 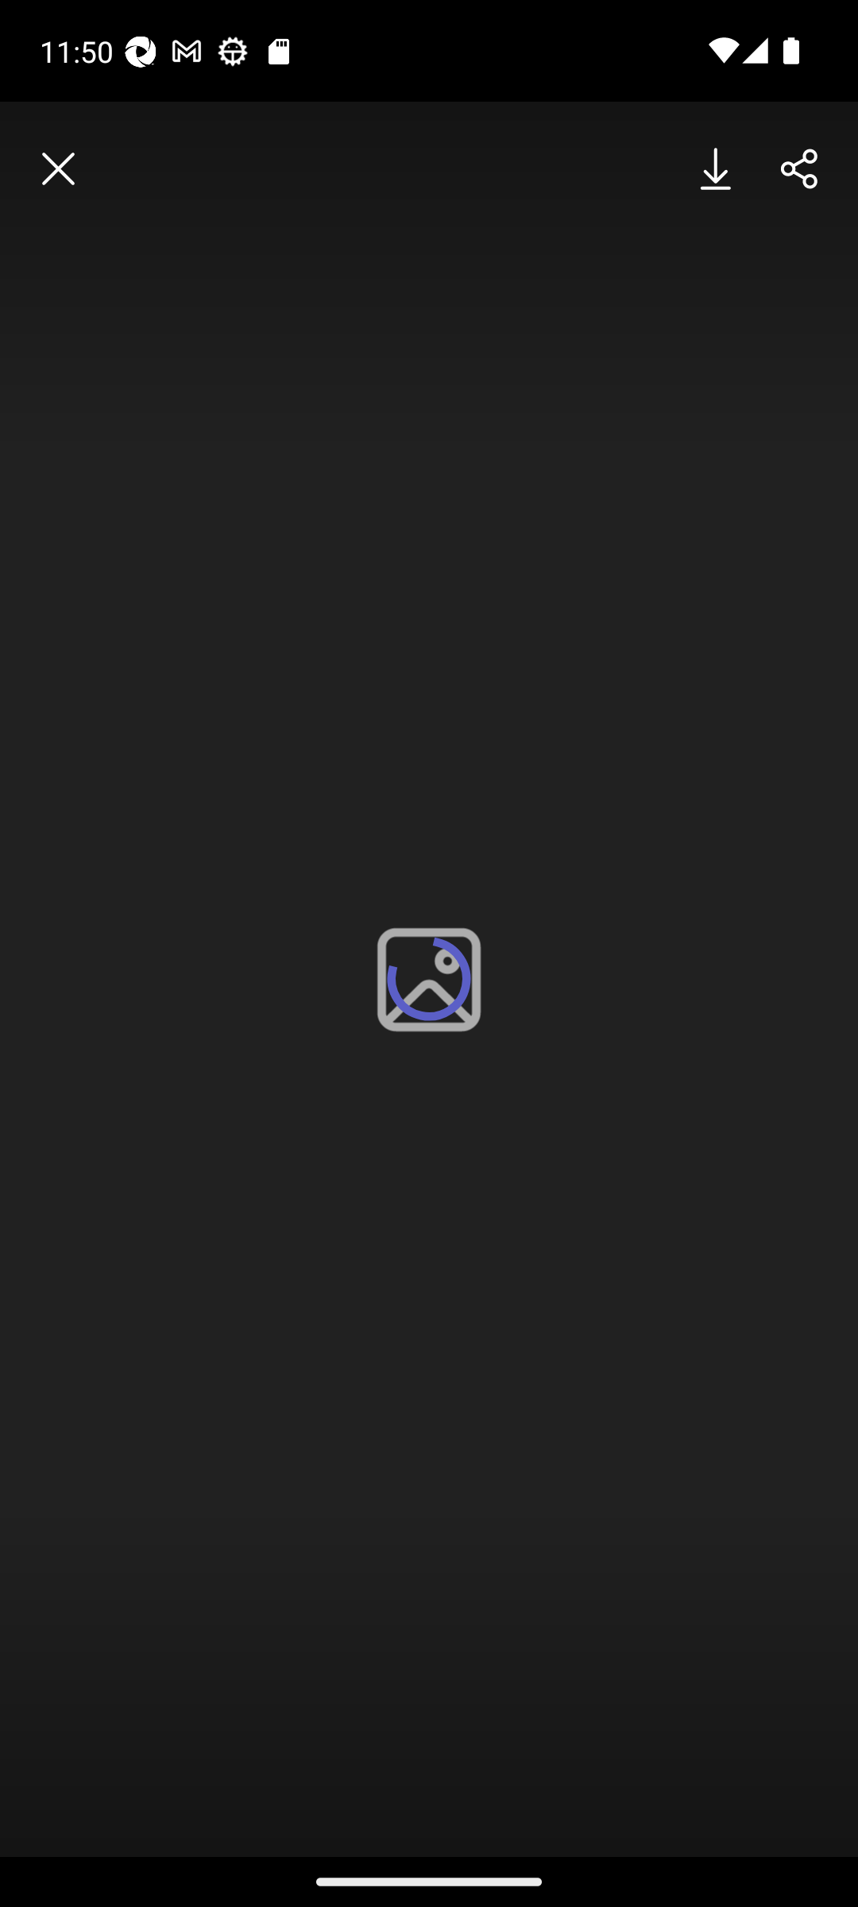 What do you see at coordinates (717, 168) in the screenshot?
I see `save image` at bounding box center [717, 168].